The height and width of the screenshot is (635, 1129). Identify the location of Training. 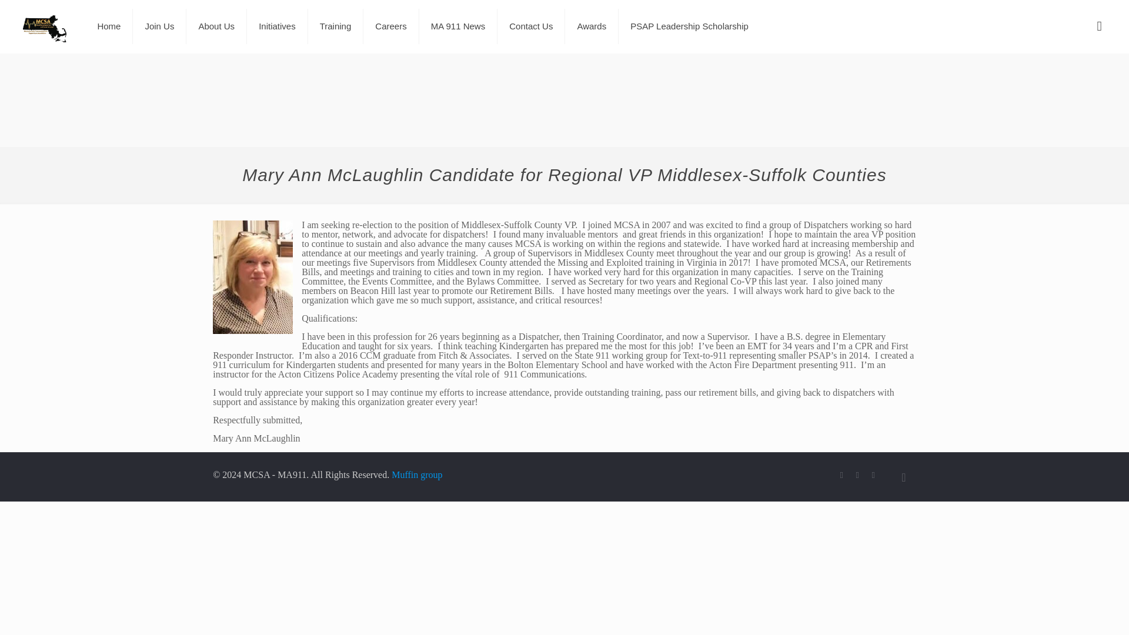
(336, 26).